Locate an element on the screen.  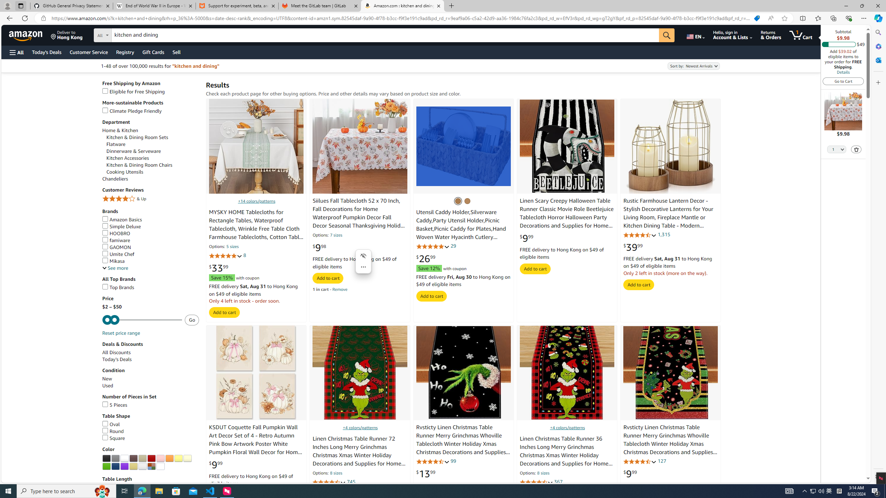
Climate Pledge Friendly is located at coordinates (151, 111).